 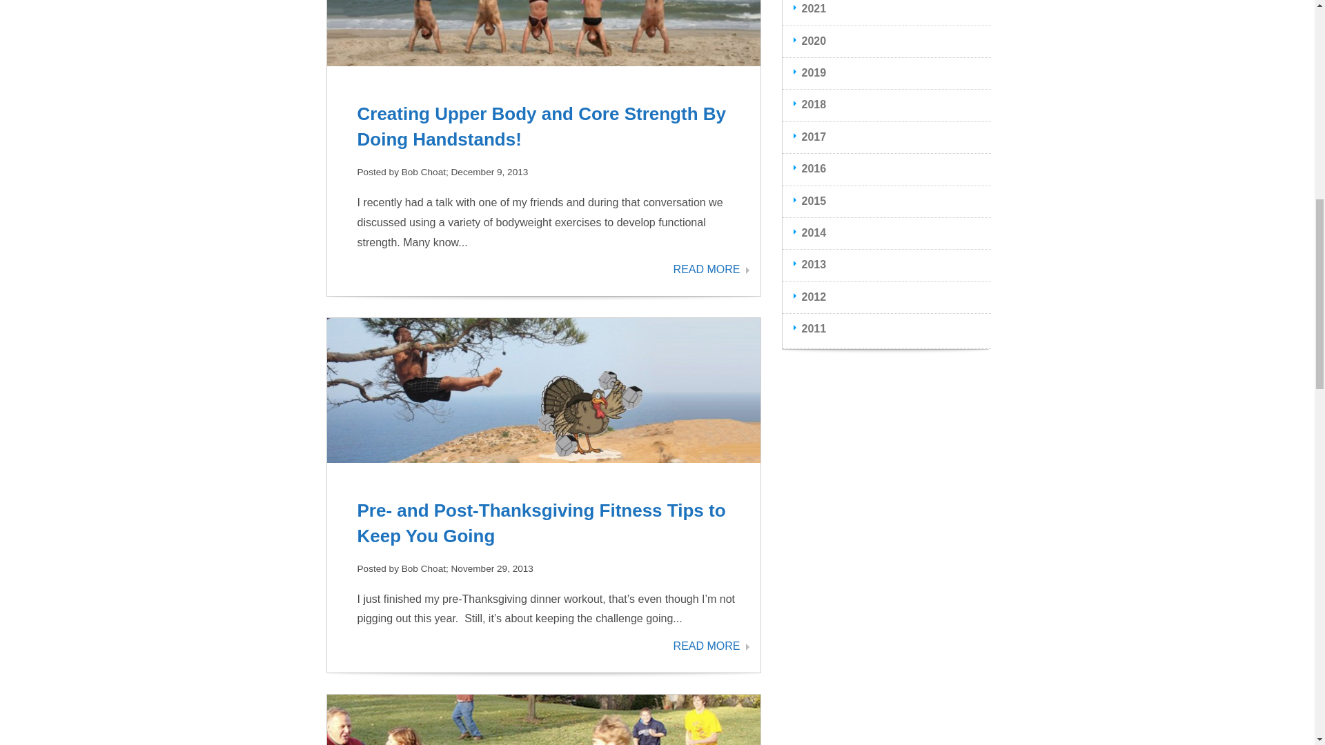 What do you see at coordinates (542, 126) in the screenshot?
I see `Creating Upper Body and Core Strength By Doing Handstands!` at bounding box center [542, 126].